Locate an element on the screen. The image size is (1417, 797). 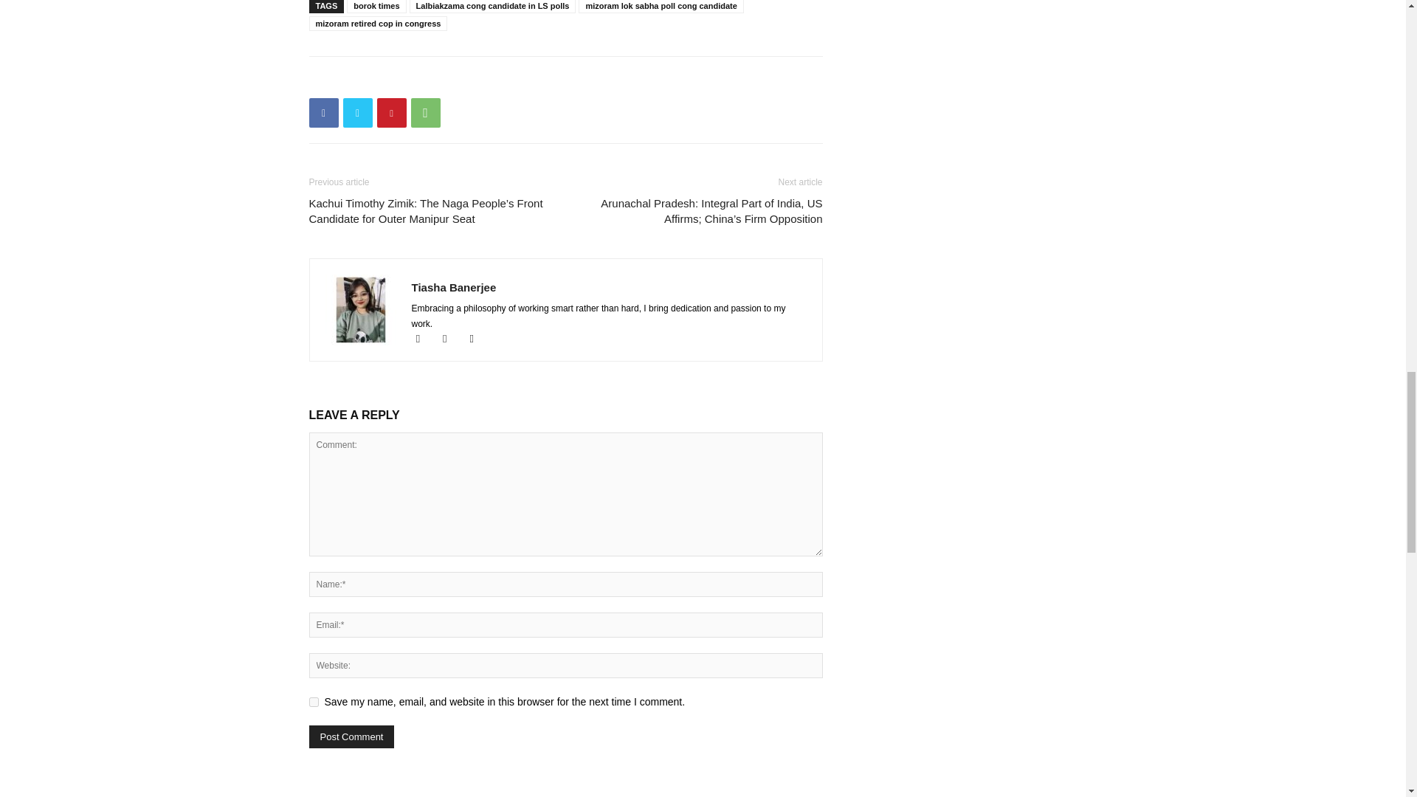
Post Comment is located at coordinates (351, 736).